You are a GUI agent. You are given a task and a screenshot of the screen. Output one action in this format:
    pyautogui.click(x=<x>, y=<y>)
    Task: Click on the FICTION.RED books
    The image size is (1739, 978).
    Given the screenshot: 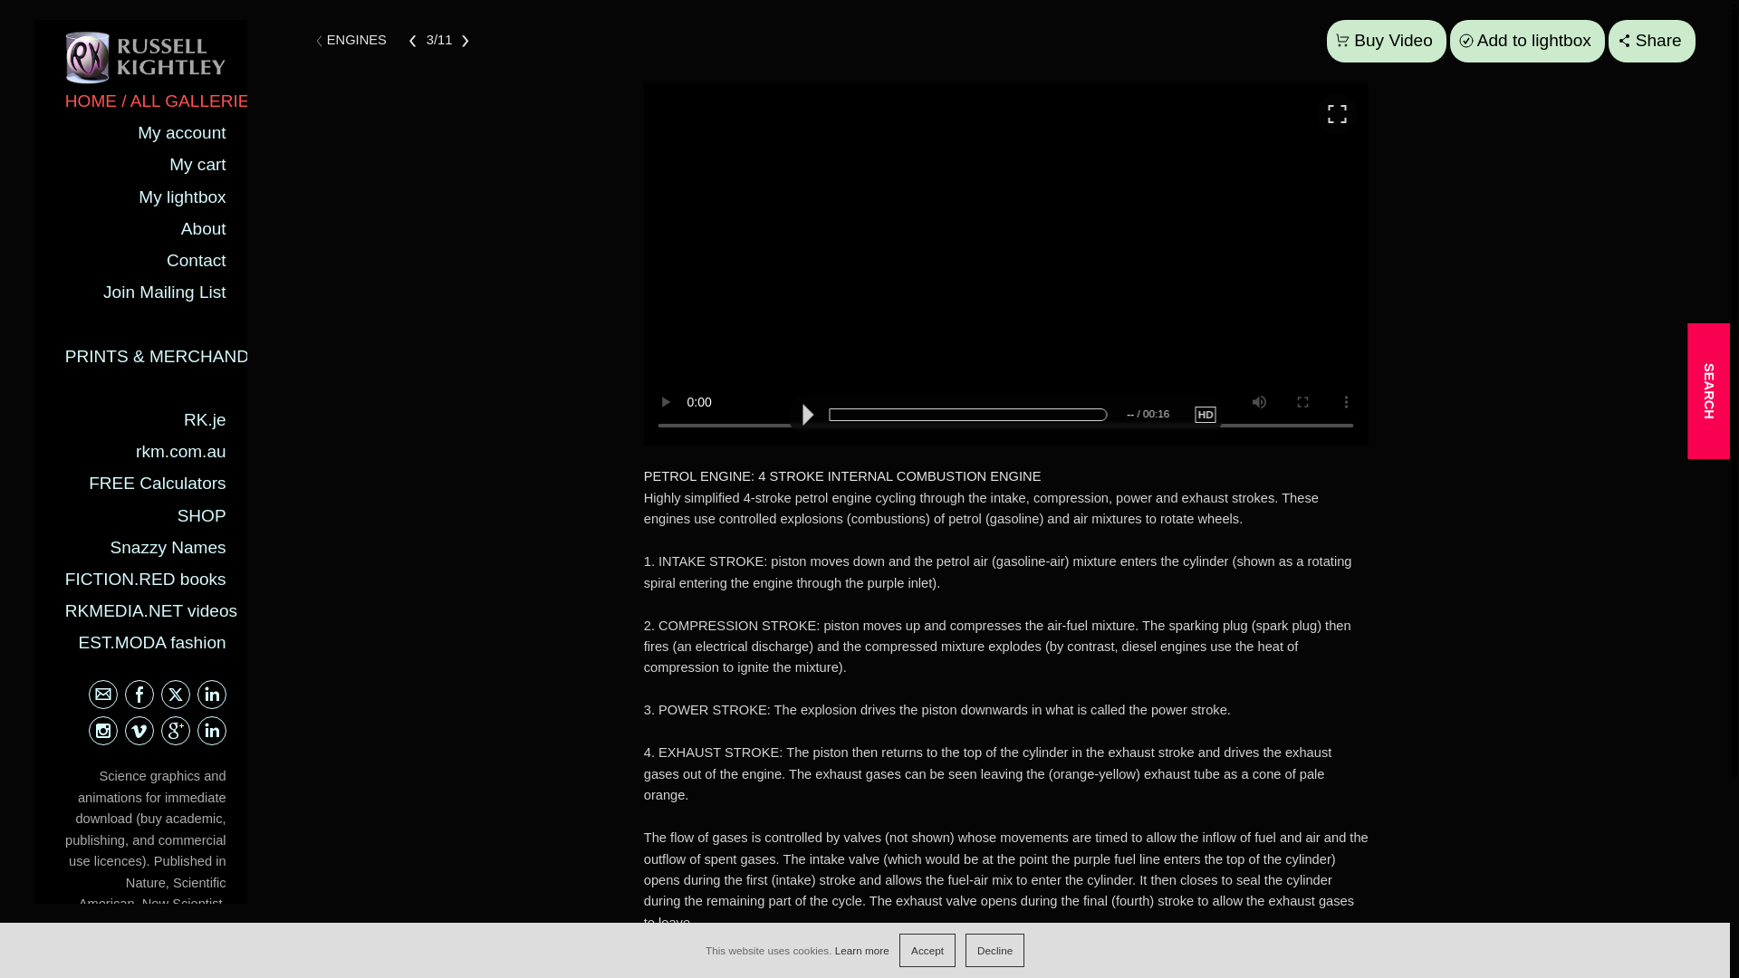 What is the action you would take?
    pyautogui.click(x=145, y=579)
    